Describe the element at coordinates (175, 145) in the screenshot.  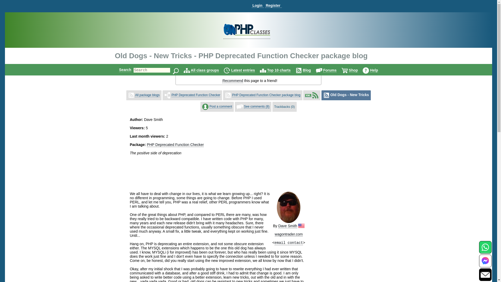
I see `PHP Deprecated Function Checker` at that location.